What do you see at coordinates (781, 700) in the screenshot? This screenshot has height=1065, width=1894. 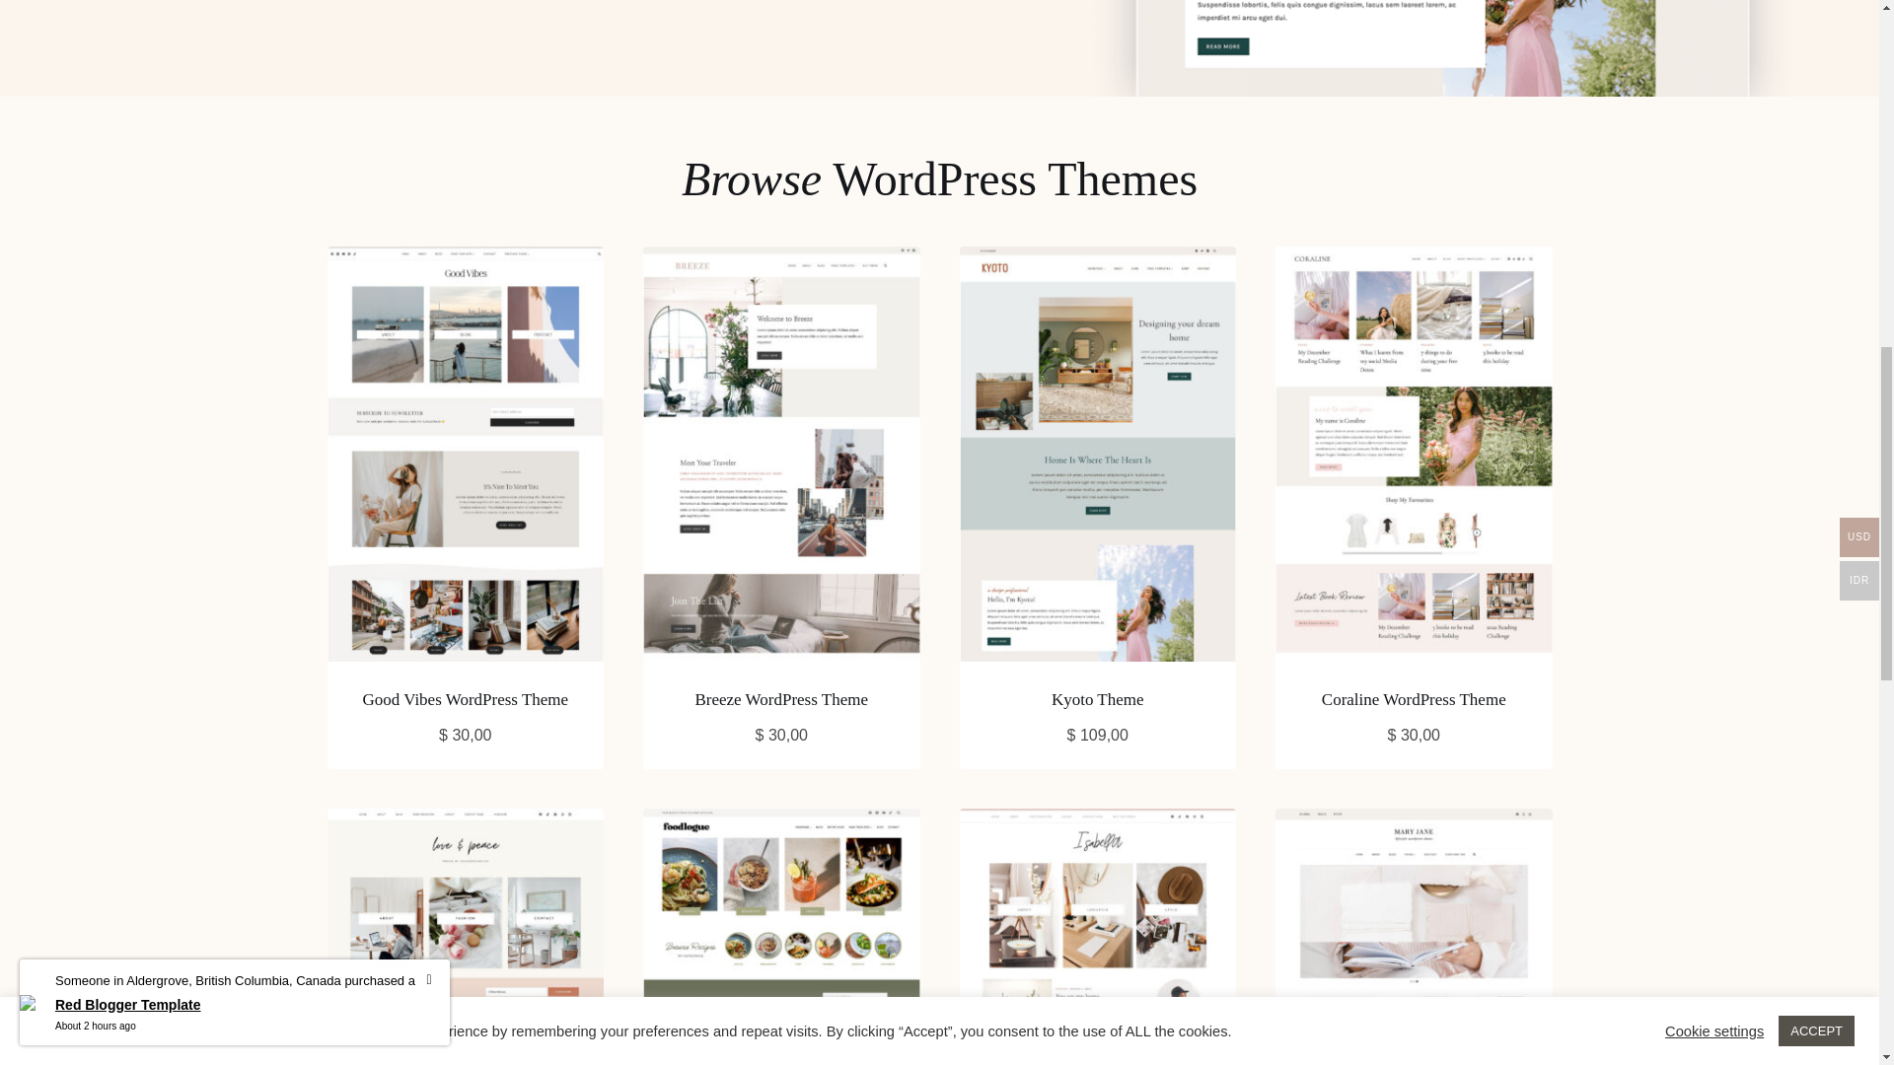 I see `Breeze WordPress Theme` at bounding box center [781, 700].